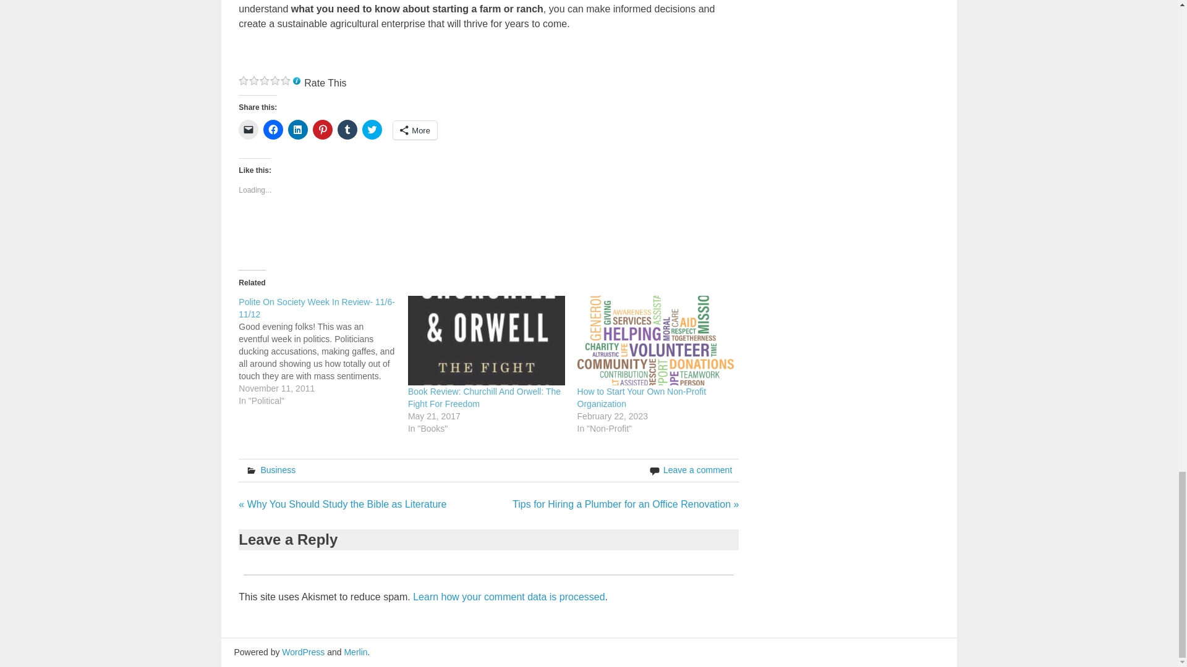 The height and width of the screenshot is (667, 1187). What do you see at coordinates (323, 130) in the screenshot?
I see `Click to share on Pinterest` at bounding box center [323, 130].